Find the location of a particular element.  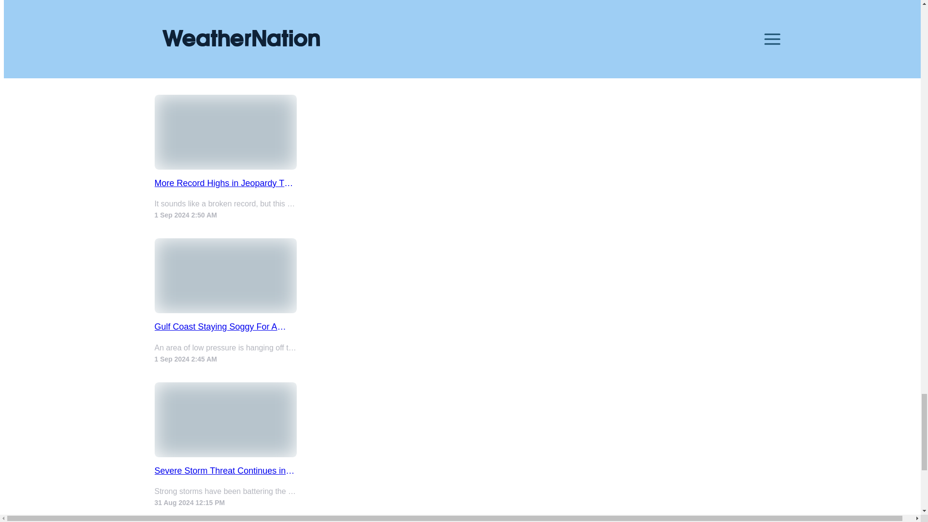

More Record Highs in Jeopardy This Week is located at coordinates (226, 183).